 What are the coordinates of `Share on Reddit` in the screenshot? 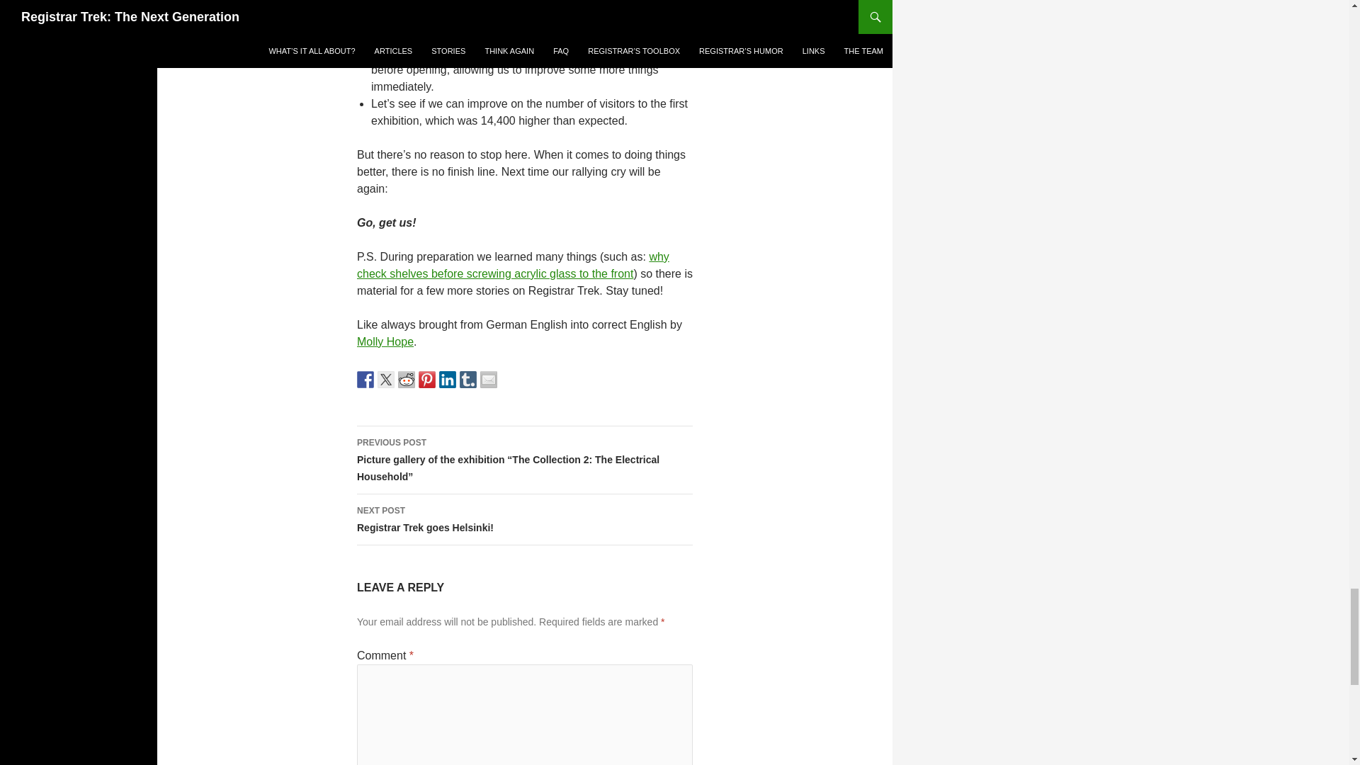 It's located at (407, 379).